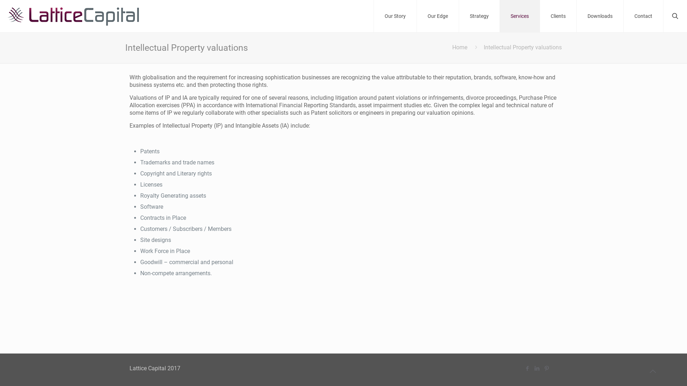 This screenshot has height=386, width=687. Describe the element at coordinates (547, 368) in the screenshot. I see `Pinterest` at that location.